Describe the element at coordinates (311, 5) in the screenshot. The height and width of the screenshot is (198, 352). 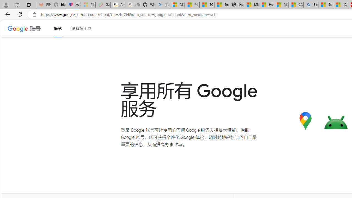
I see `Bing` at that location.